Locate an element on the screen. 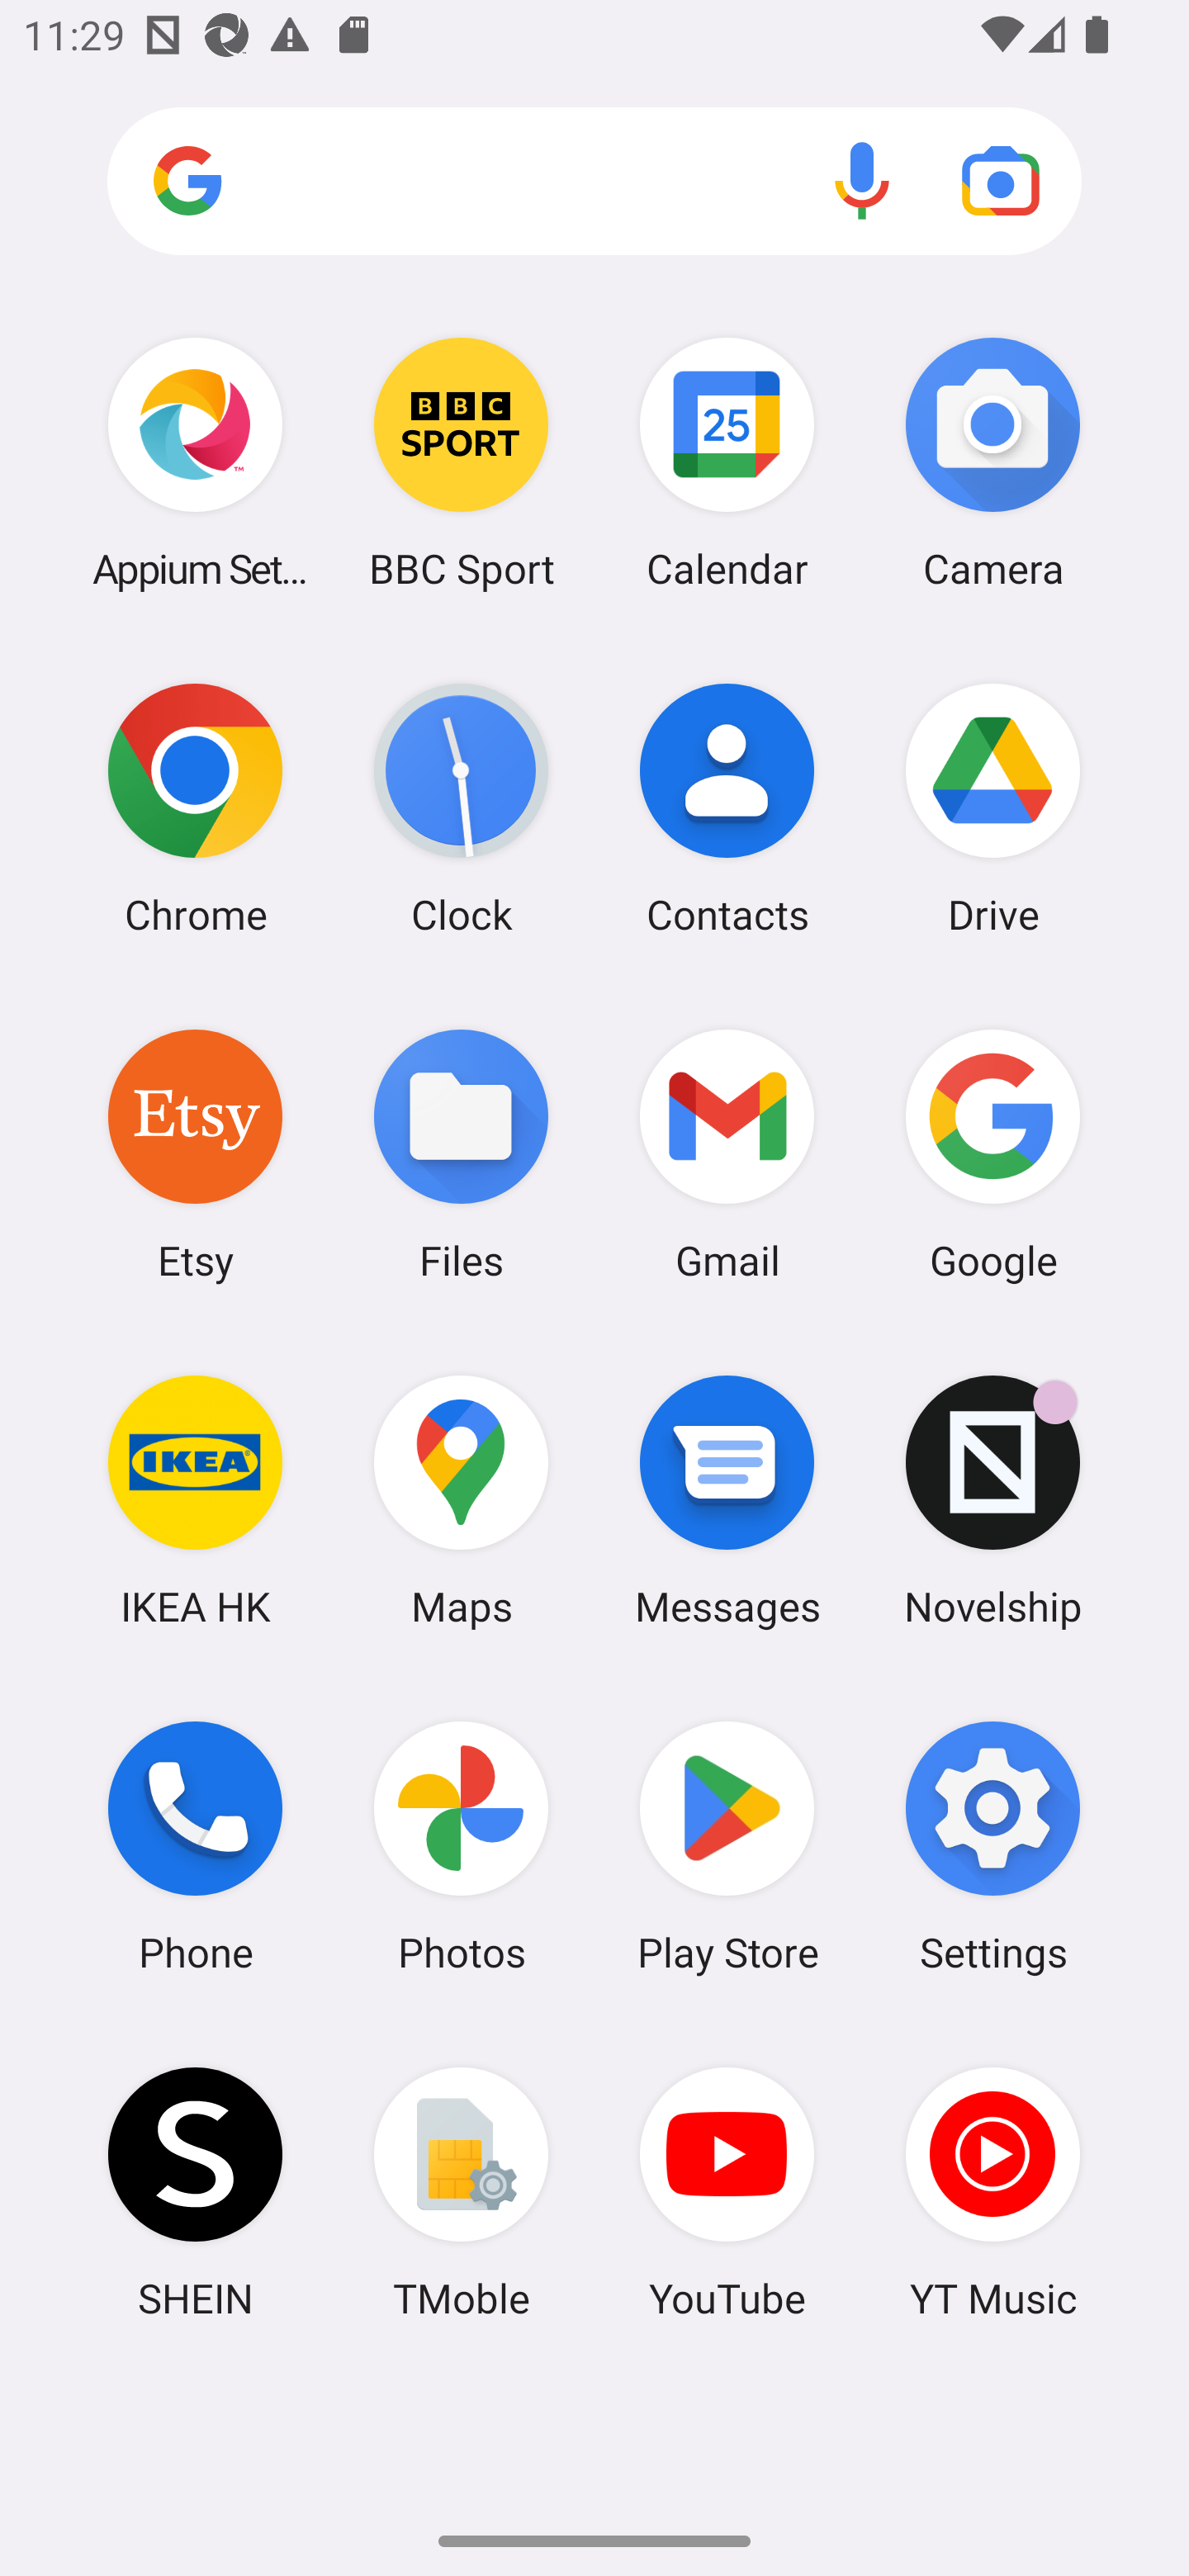 The width and height of the screenshot is (1189, 2576). SHEIN is located at coordinates (195, 2192).